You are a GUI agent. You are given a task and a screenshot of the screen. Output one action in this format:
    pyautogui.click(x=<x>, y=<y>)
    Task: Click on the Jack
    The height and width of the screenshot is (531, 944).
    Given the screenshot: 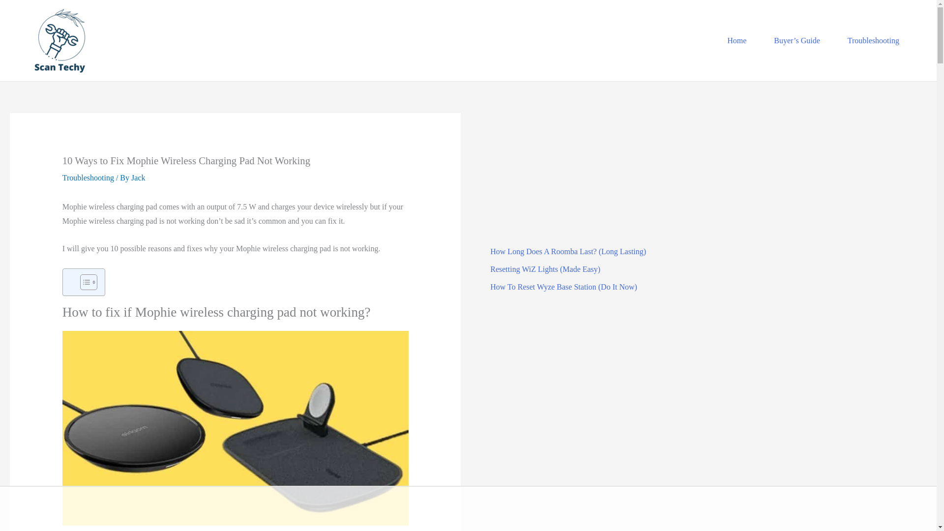 What is the action you would take?
    pyautogui.click(x=138, y=178)
    